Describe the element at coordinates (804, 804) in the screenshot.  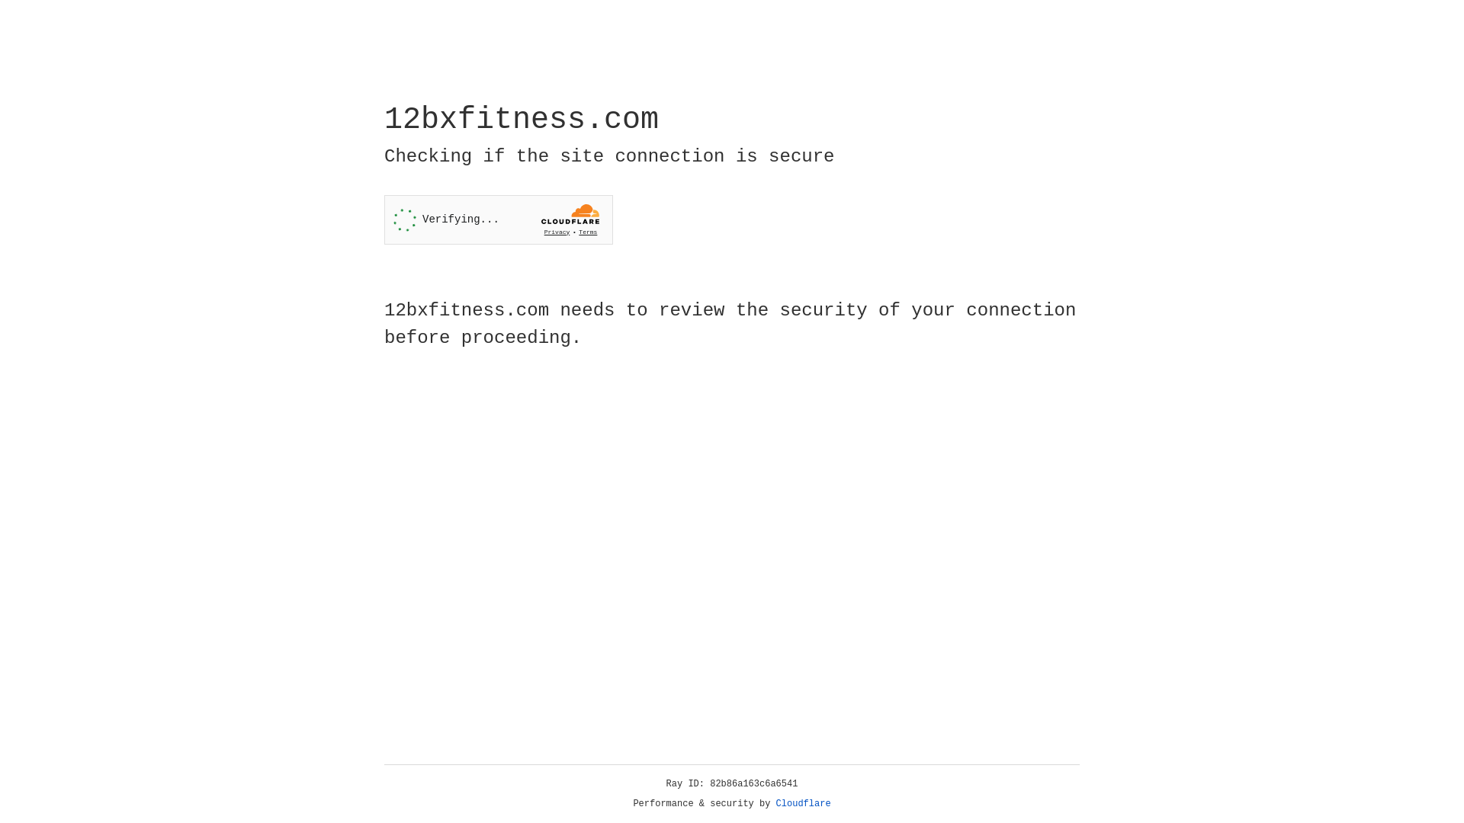
I see `Cloudflare` at that location.